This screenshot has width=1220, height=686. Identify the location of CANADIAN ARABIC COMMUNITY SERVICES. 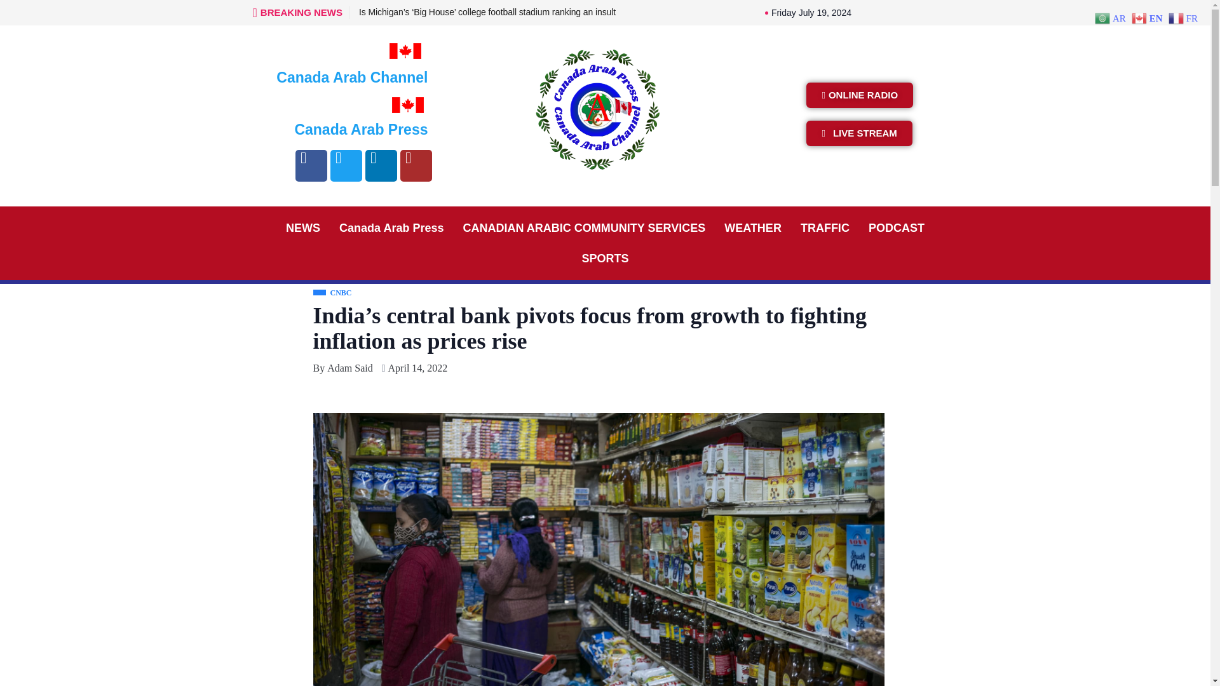
(585, 227).